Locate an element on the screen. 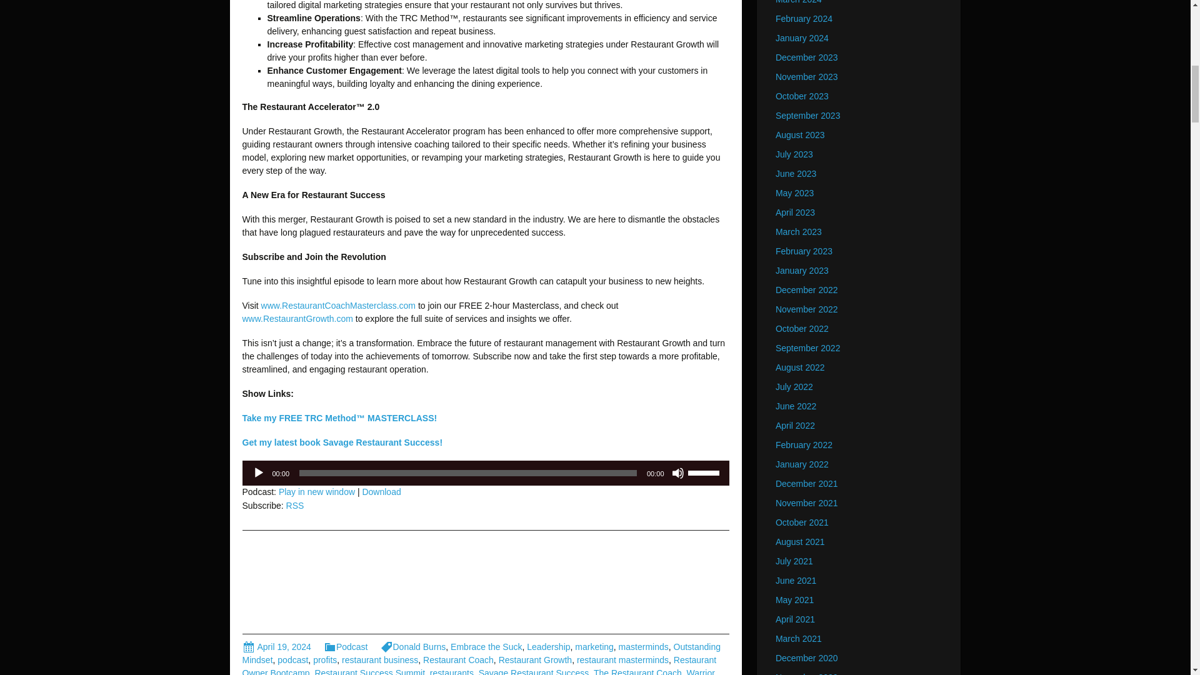 This screenshot has height=675, width=1200. Get my latest book Savage Restaurant Success! is located at coordinates (342, 442).